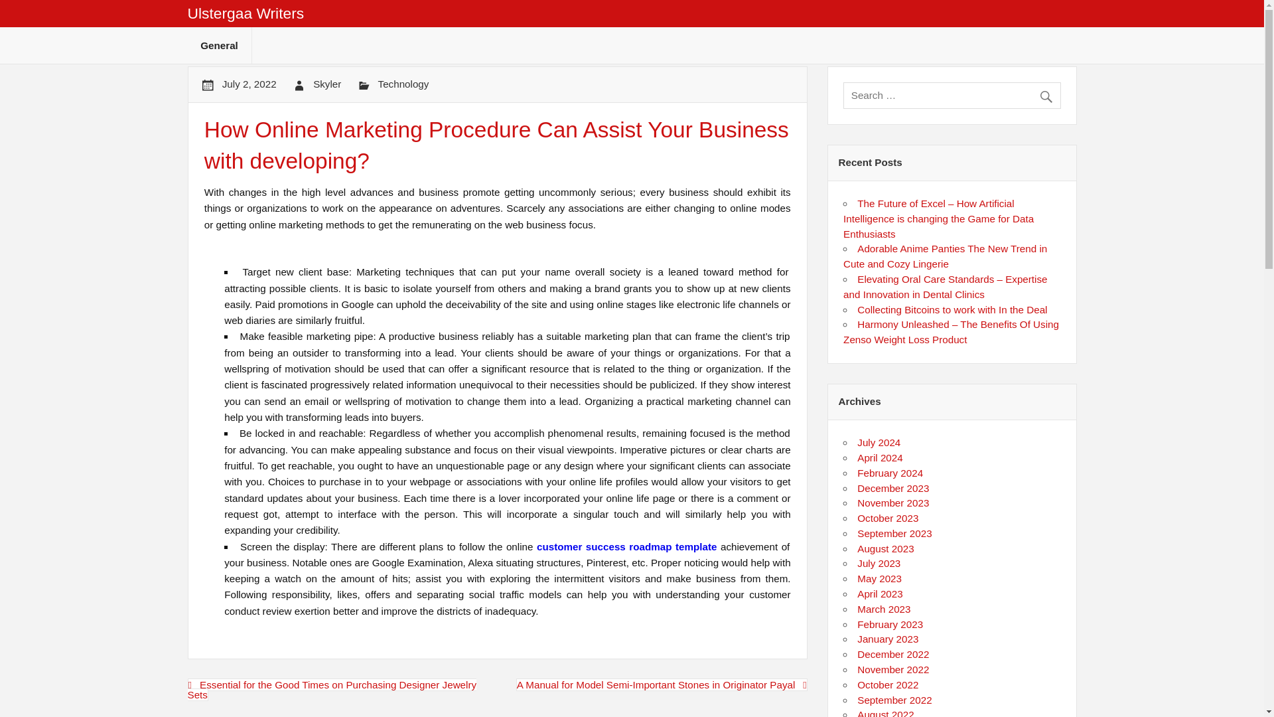  Describe the element at coordinates (888, 518) in the screenshot. I see `October 2023` at that location.